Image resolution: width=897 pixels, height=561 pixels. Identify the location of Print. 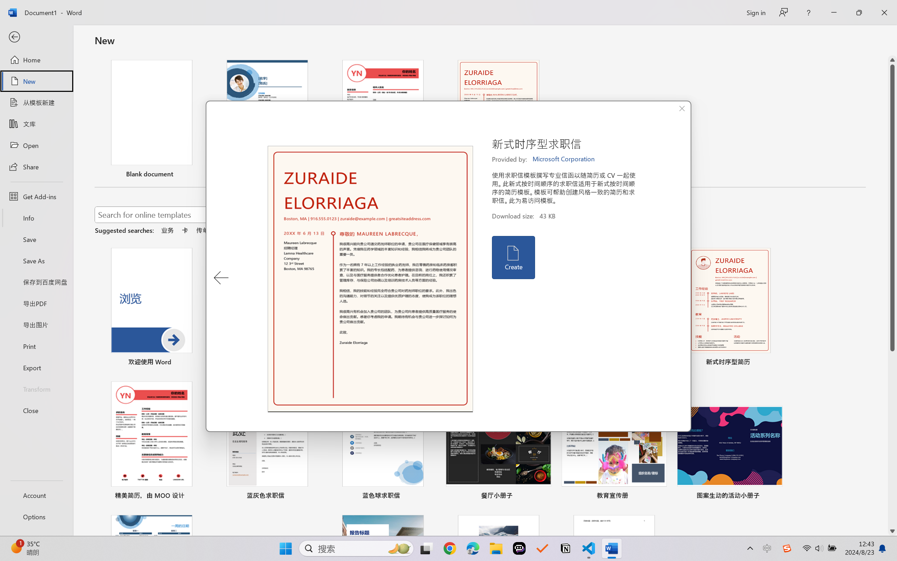
(36, 346).